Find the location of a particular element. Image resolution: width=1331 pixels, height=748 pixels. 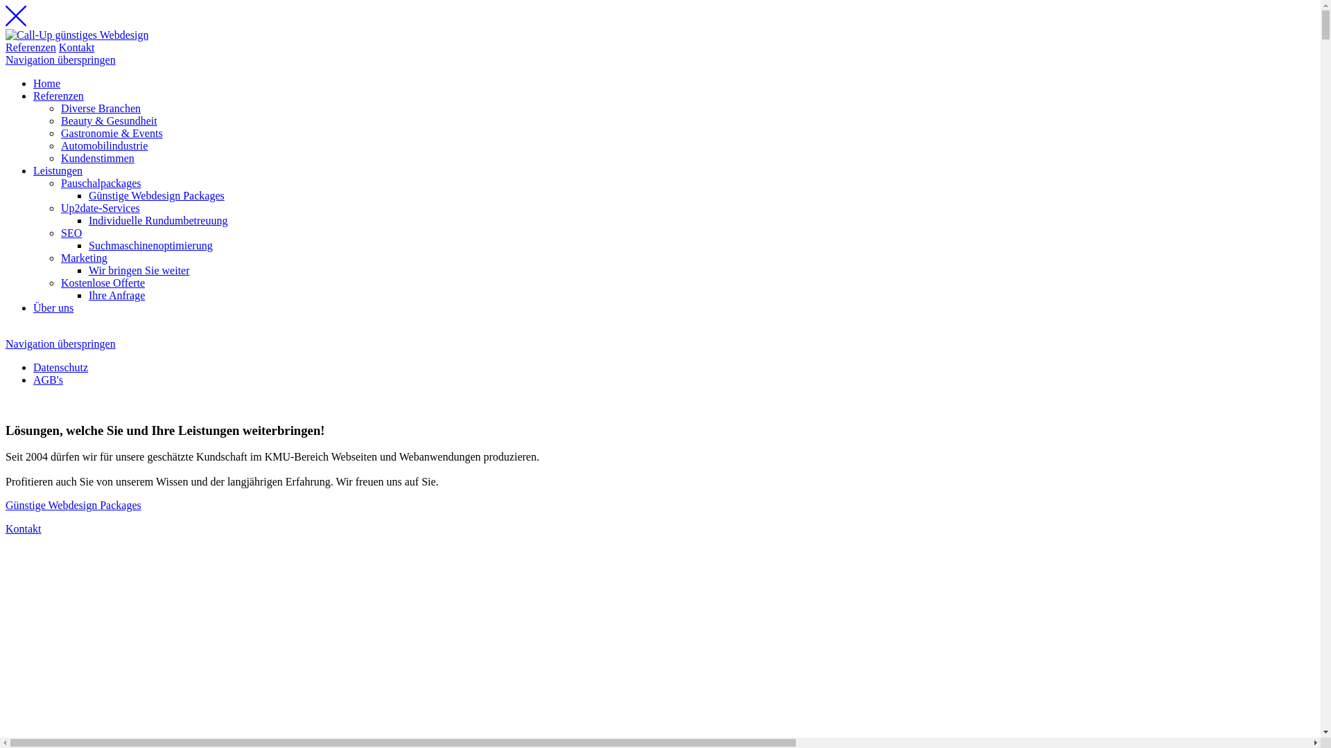

Automobilindustrie is located at coordinates (104, 145).